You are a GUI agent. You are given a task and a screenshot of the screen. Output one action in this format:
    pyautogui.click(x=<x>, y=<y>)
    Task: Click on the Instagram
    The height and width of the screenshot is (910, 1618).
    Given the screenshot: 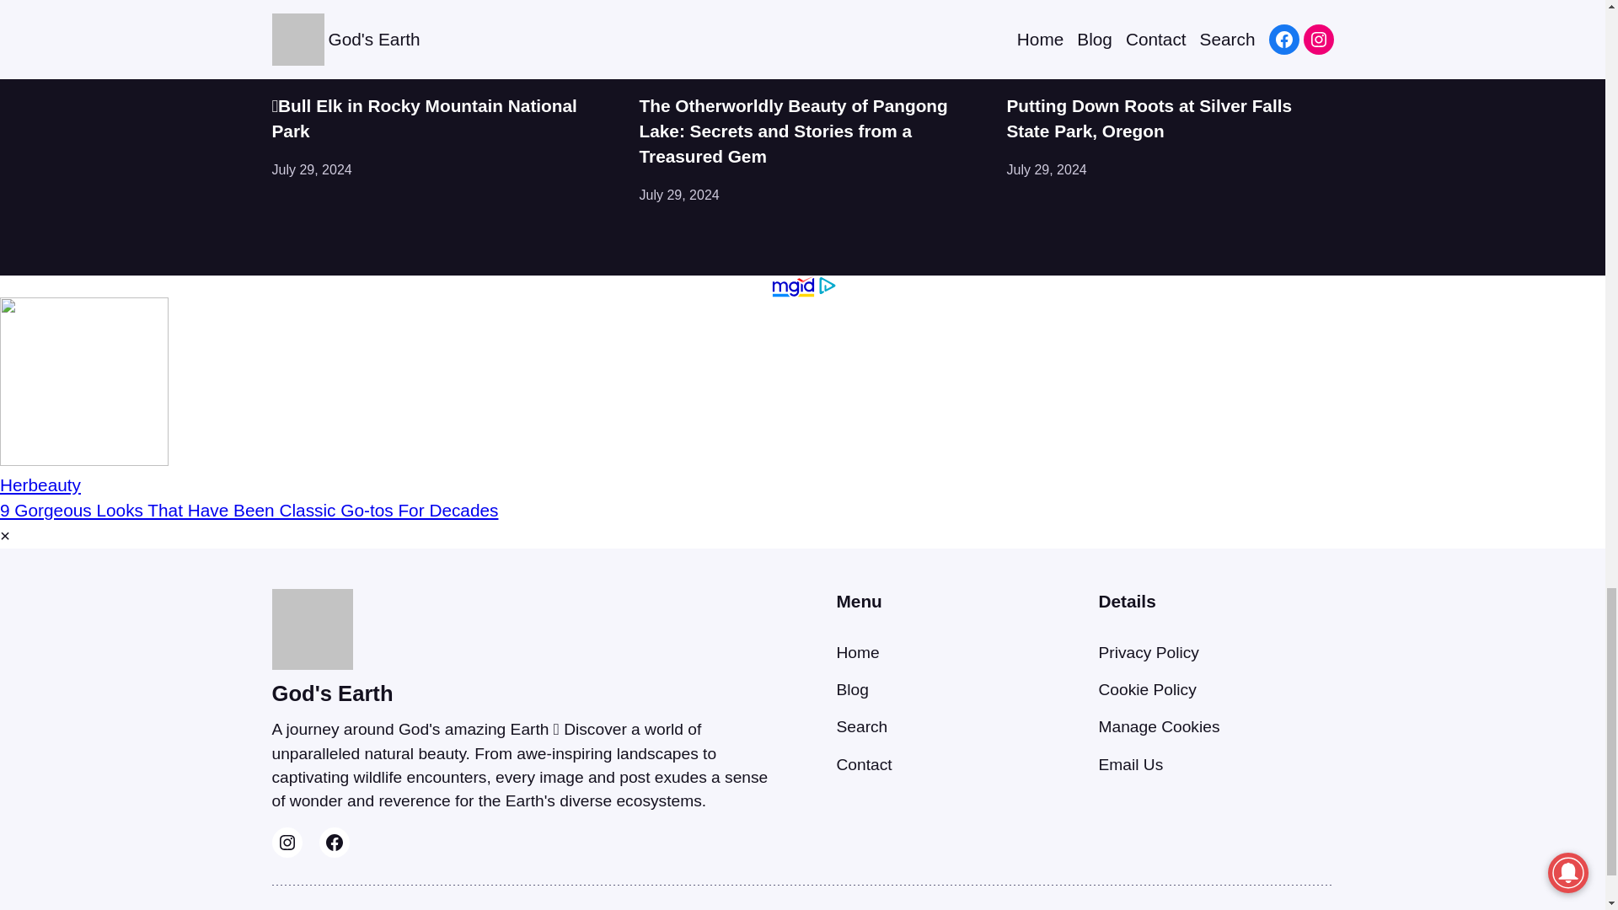 What is the action you would take?
    pyautogui.click(x=287, y=843)
    